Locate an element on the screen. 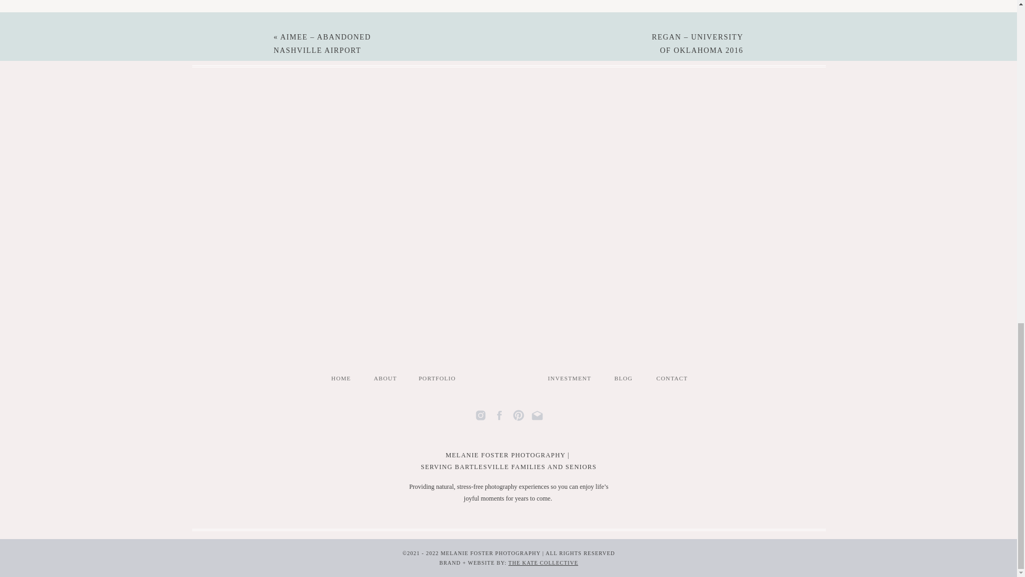  BLOG is located at coordinates (624, 378).